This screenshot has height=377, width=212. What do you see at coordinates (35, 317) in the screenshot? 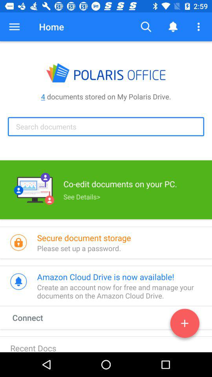
I see `choose item above the recent docs item` at bounding box center [35, 317].